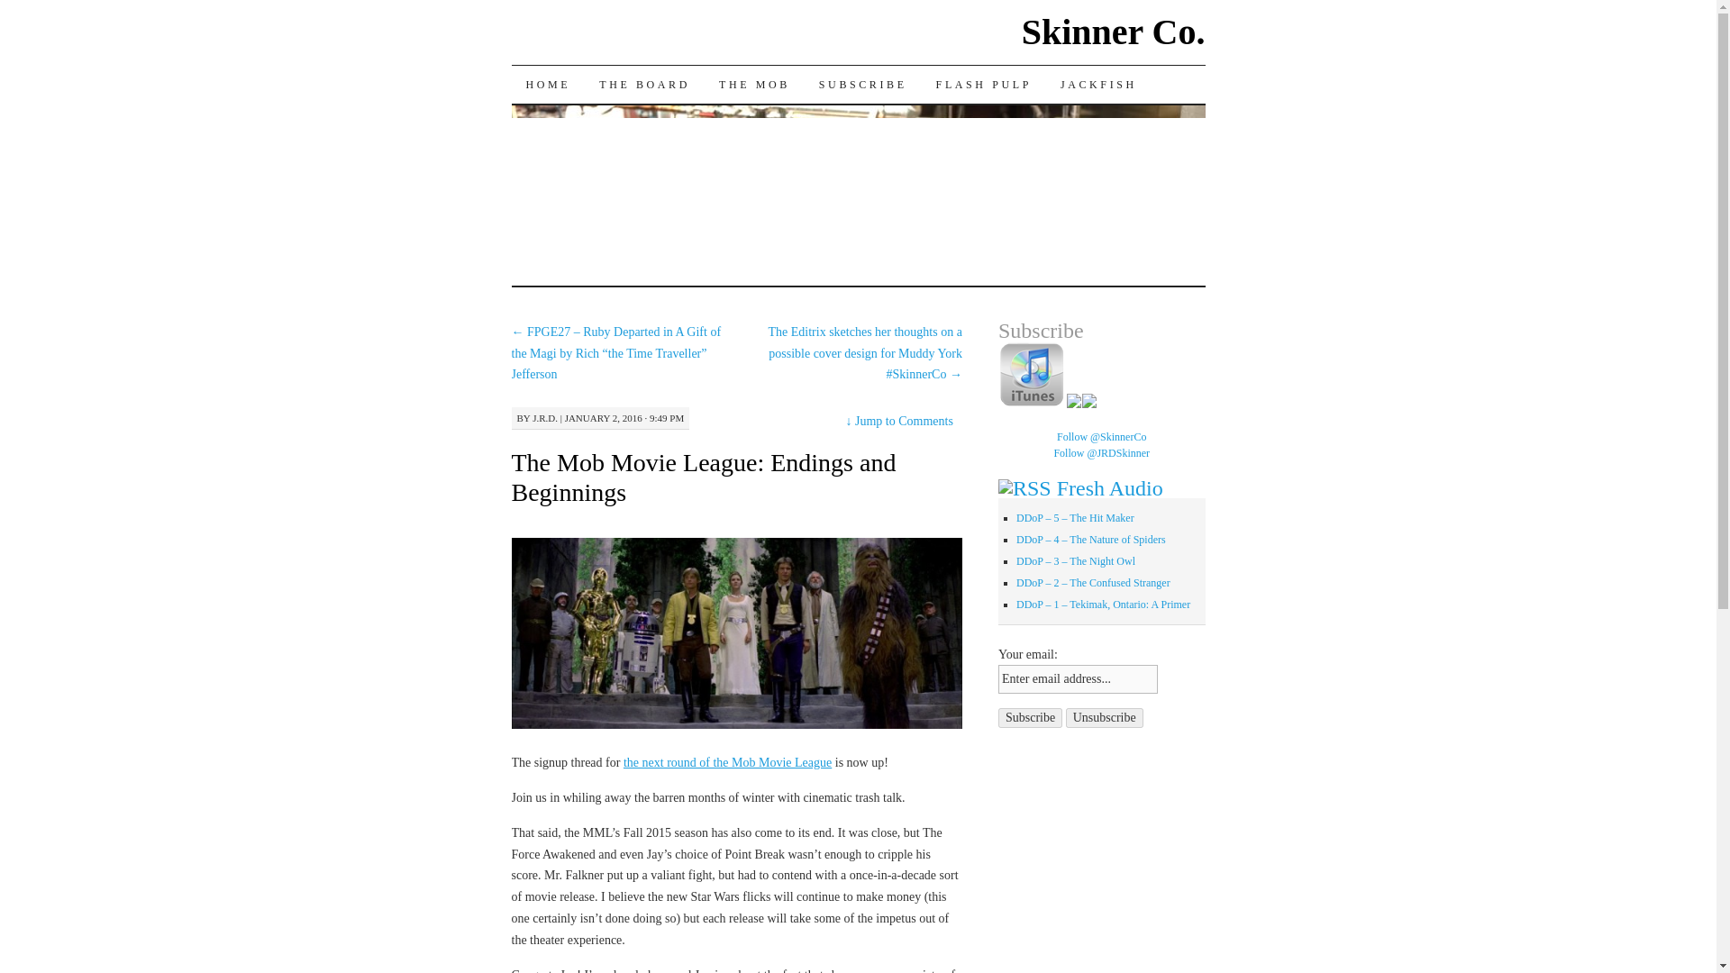 The image size is (1730, 973). I want to click on Subscribe, so click(1029, 717).